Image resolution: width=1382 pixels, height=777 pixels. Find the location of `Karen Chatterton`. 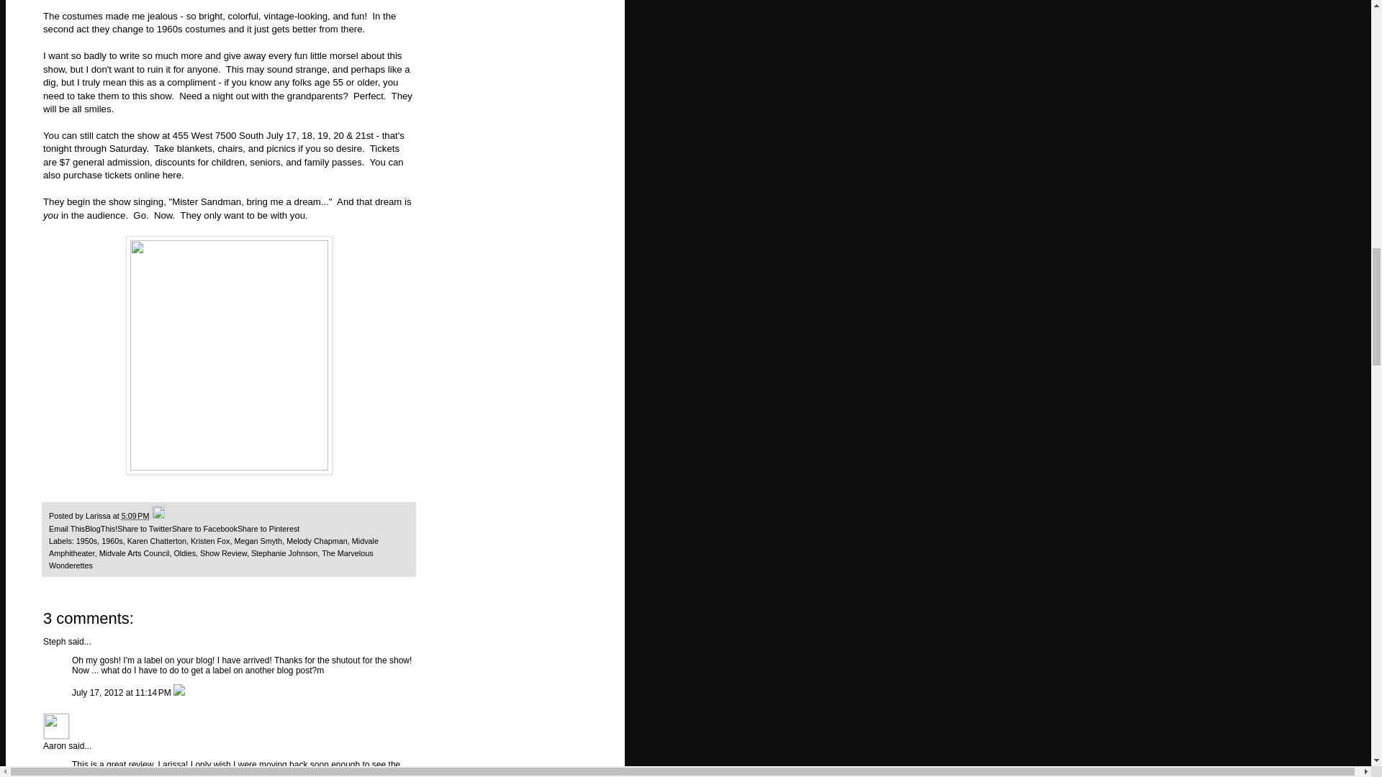

Karen Chatterton is located at coordinates (157, 541).